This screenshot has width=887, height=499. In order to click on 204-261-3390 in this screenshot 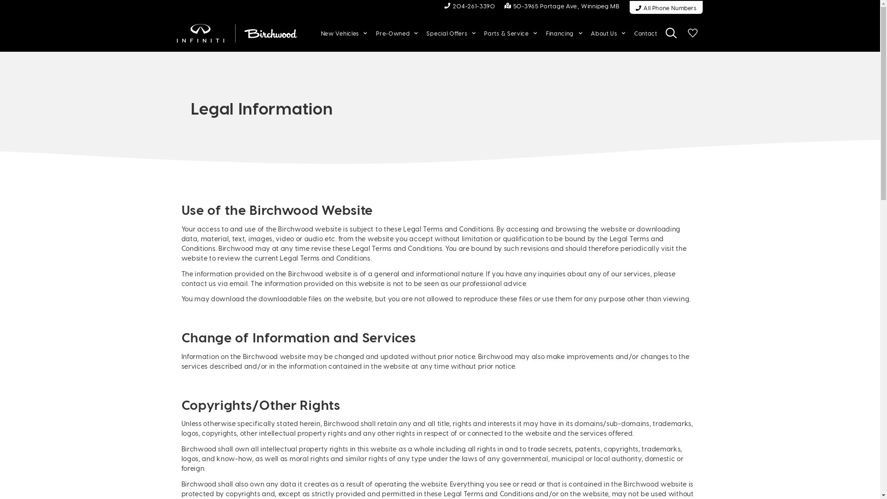, I will do `click(470, 6)`.